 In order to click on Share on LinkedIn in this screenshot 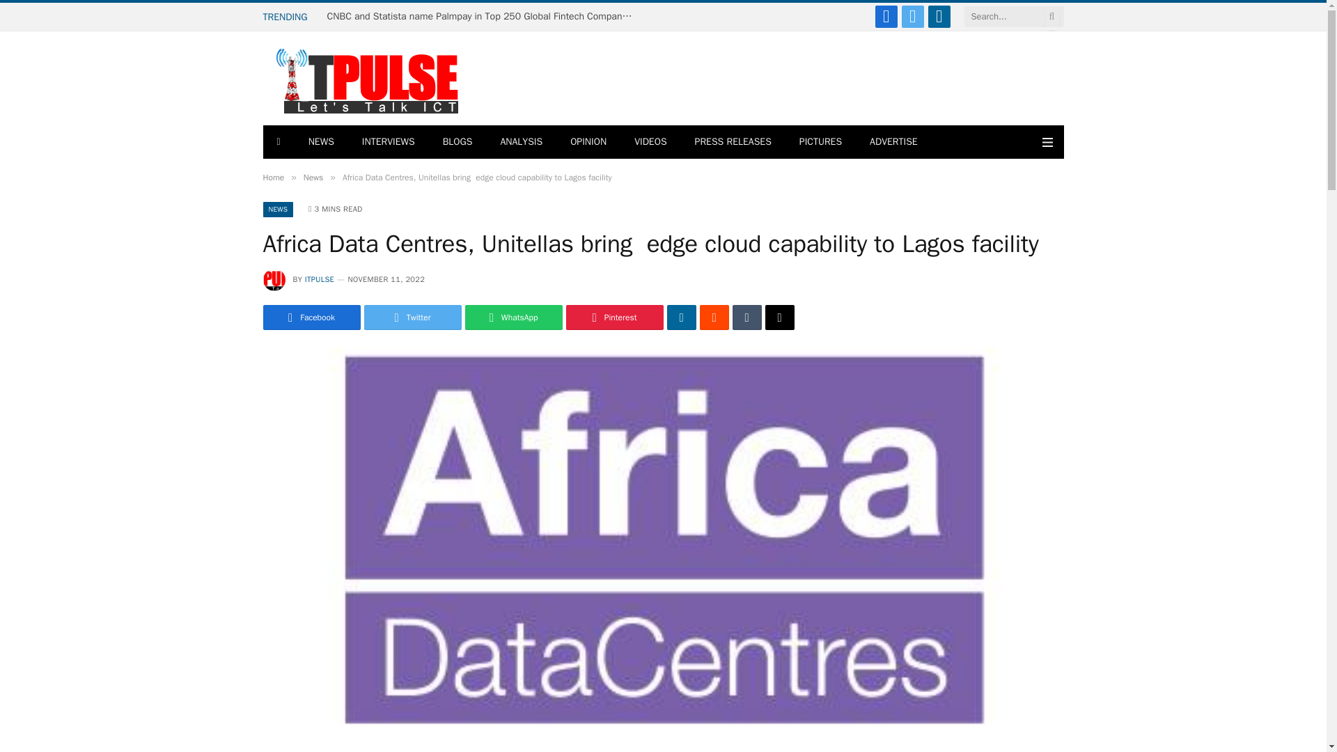, I will do `click(682, 318)`.